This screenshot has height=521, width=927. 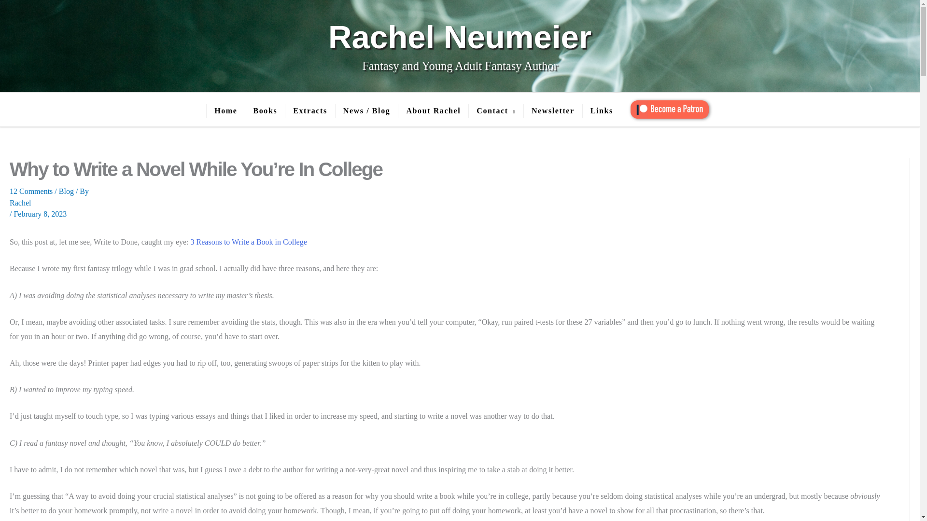 What do you see at coordinates (460, 37) in the screenshot?
I see `Rachel Neumeier` at bounding box center [460, 37].